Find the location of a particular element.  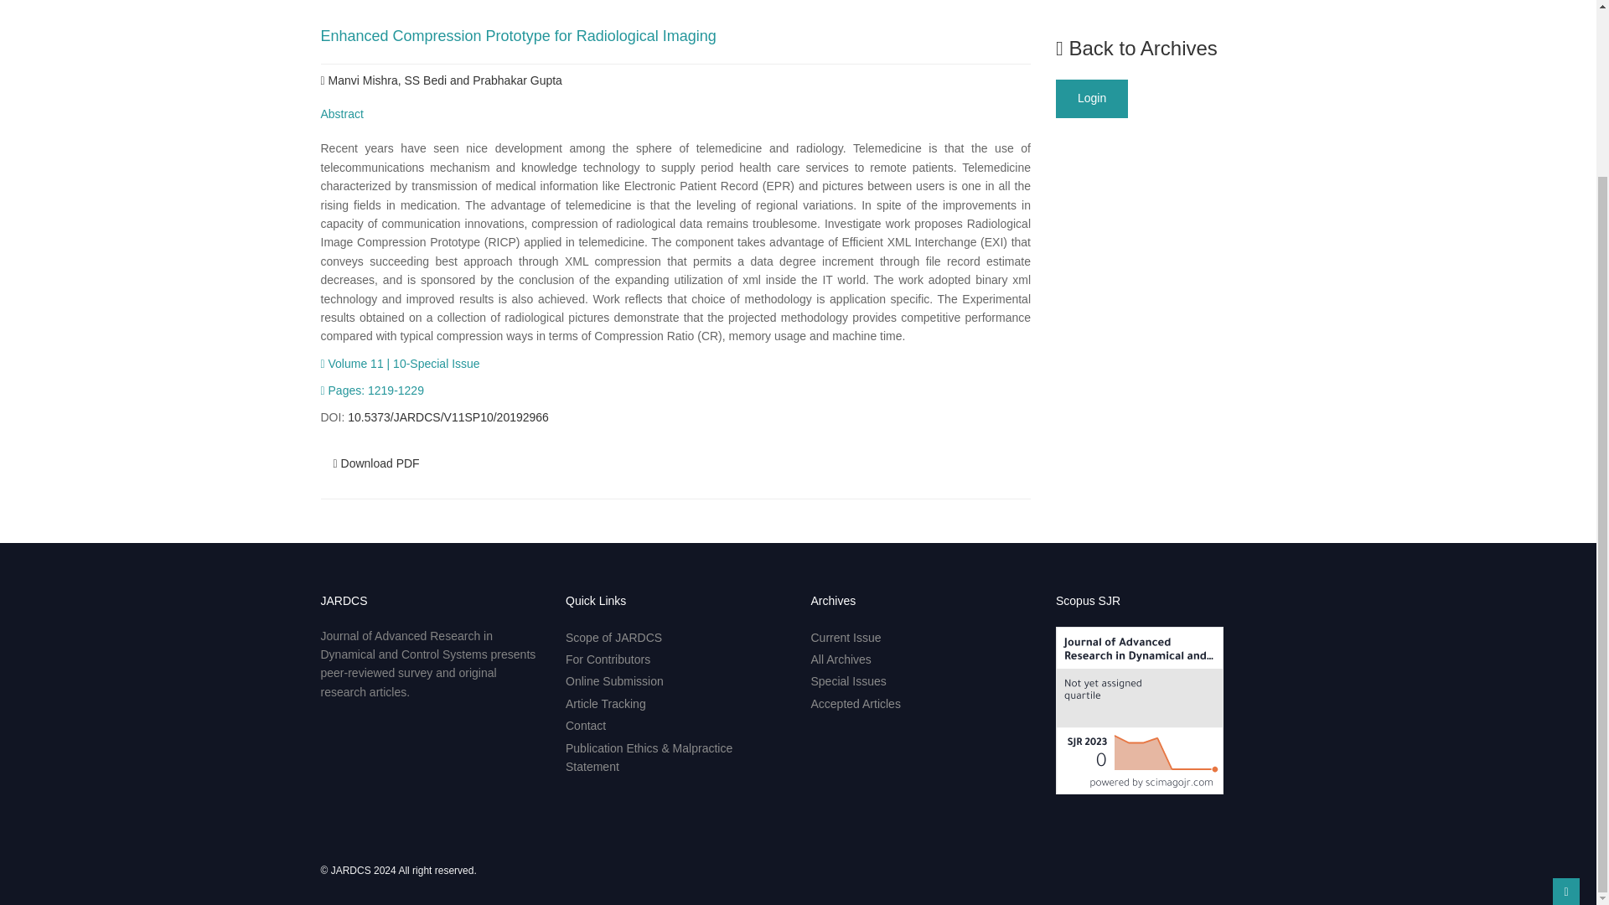

Current Issue is located at coordinates (846, 637).